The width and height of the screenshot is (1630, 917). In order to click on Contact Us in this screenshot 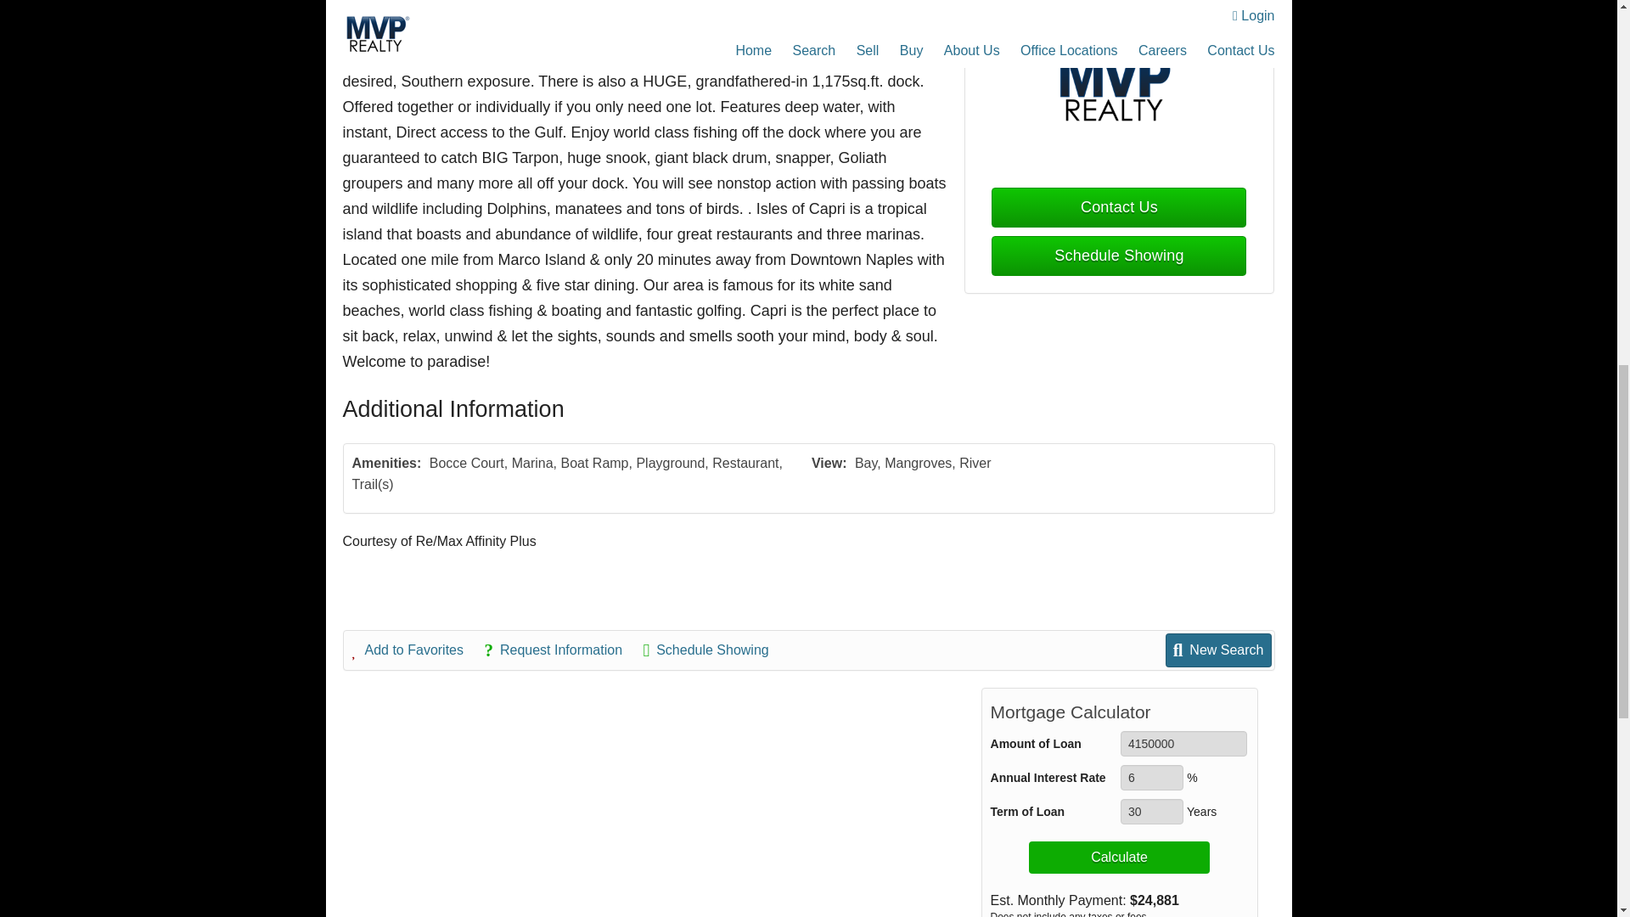, I will do `click(1119, 207)`.